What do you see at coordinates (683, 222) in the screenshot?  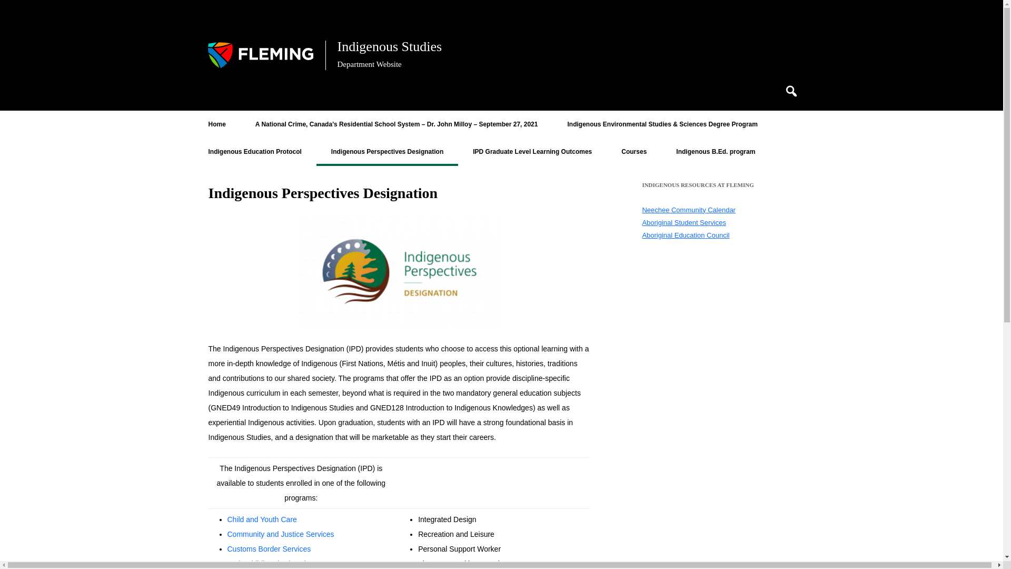 I see `Aboriginal Student Services` at bounding box center [683, 222].